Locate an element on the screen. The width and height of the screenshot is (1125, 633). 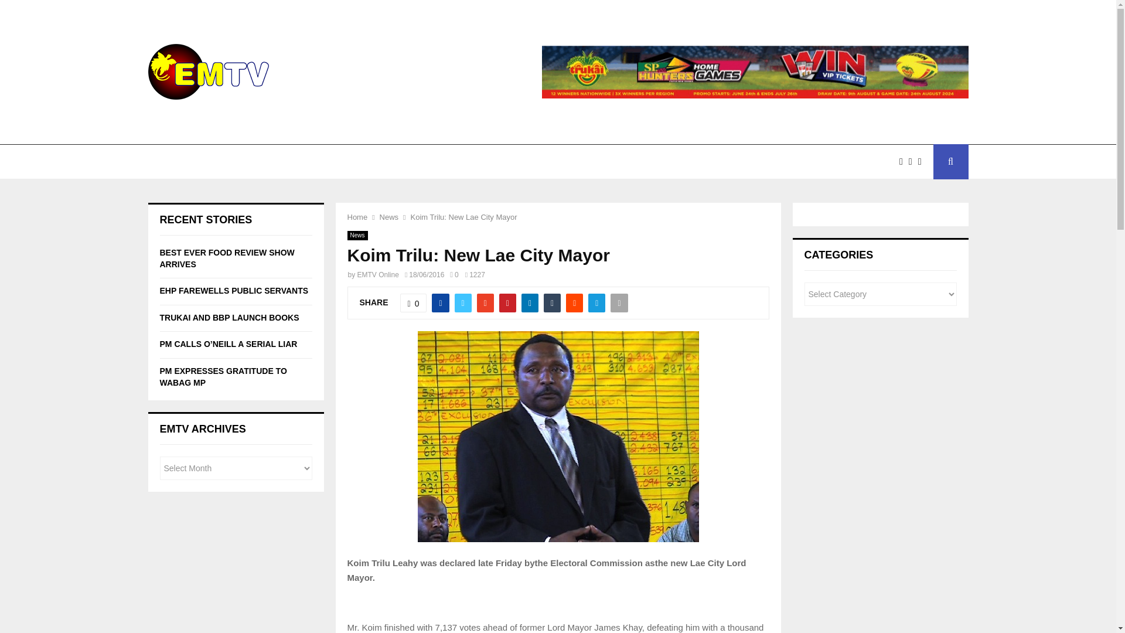
SPORT is located at coordinates (469, 162).